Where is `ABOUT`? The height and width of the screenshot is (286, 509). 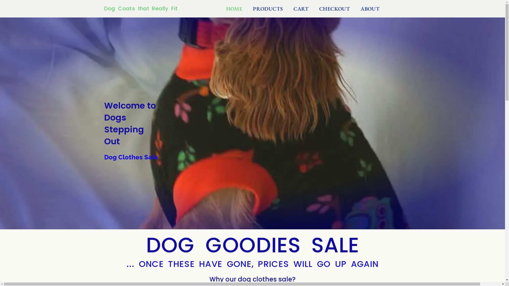 ABOUT is located at coordinates (370, 9).